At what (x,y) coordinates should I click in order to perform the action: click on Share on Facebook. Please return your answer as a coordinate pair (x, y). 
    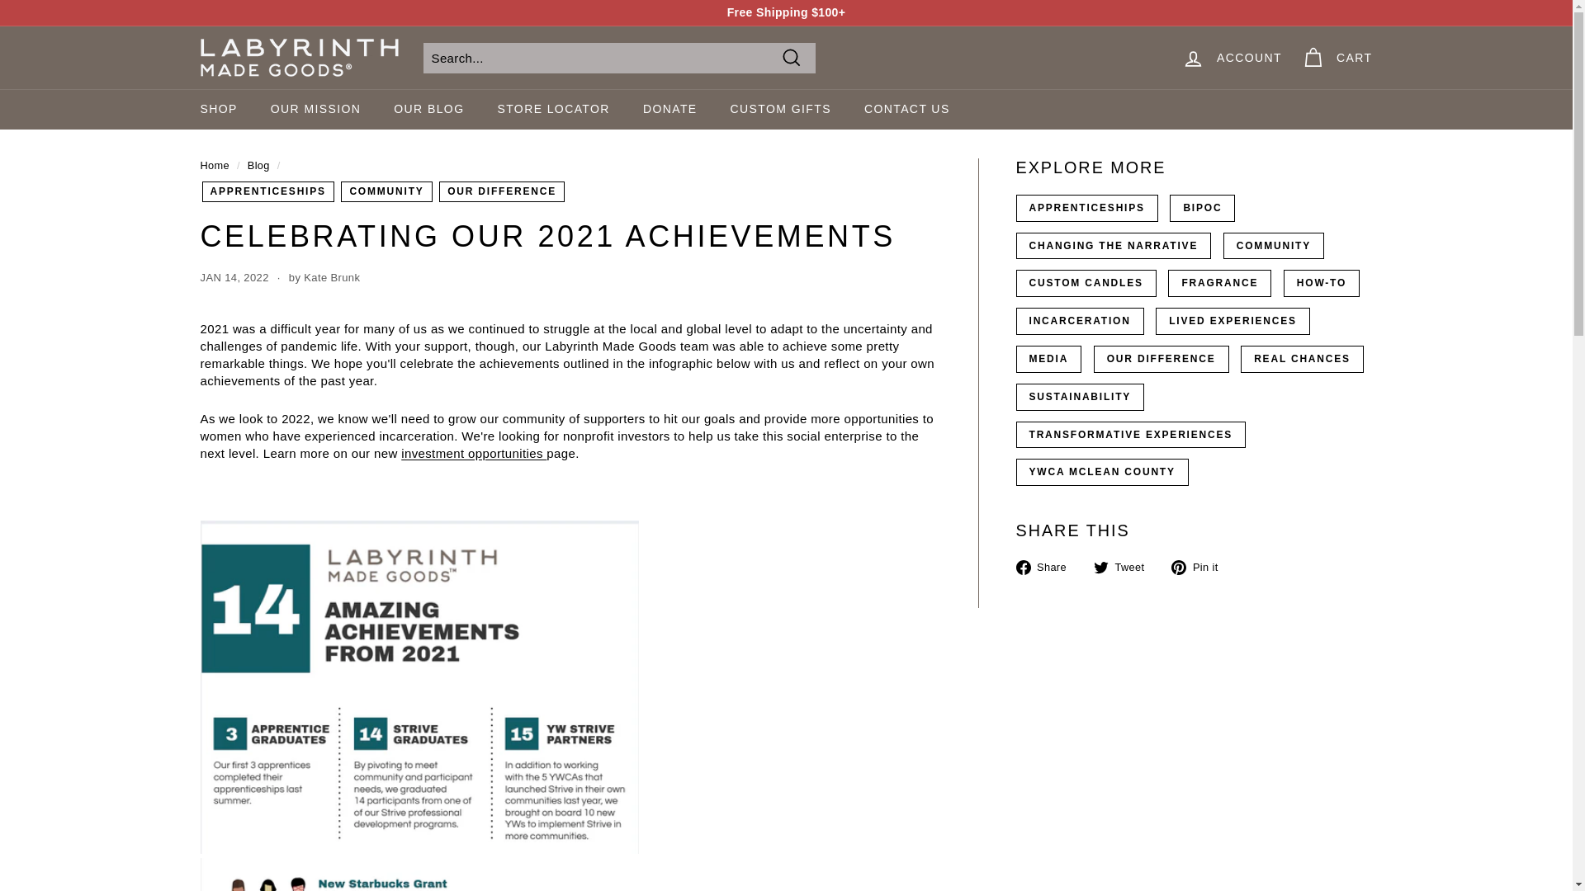
    Looking at the image, I should click on (1047, 566).